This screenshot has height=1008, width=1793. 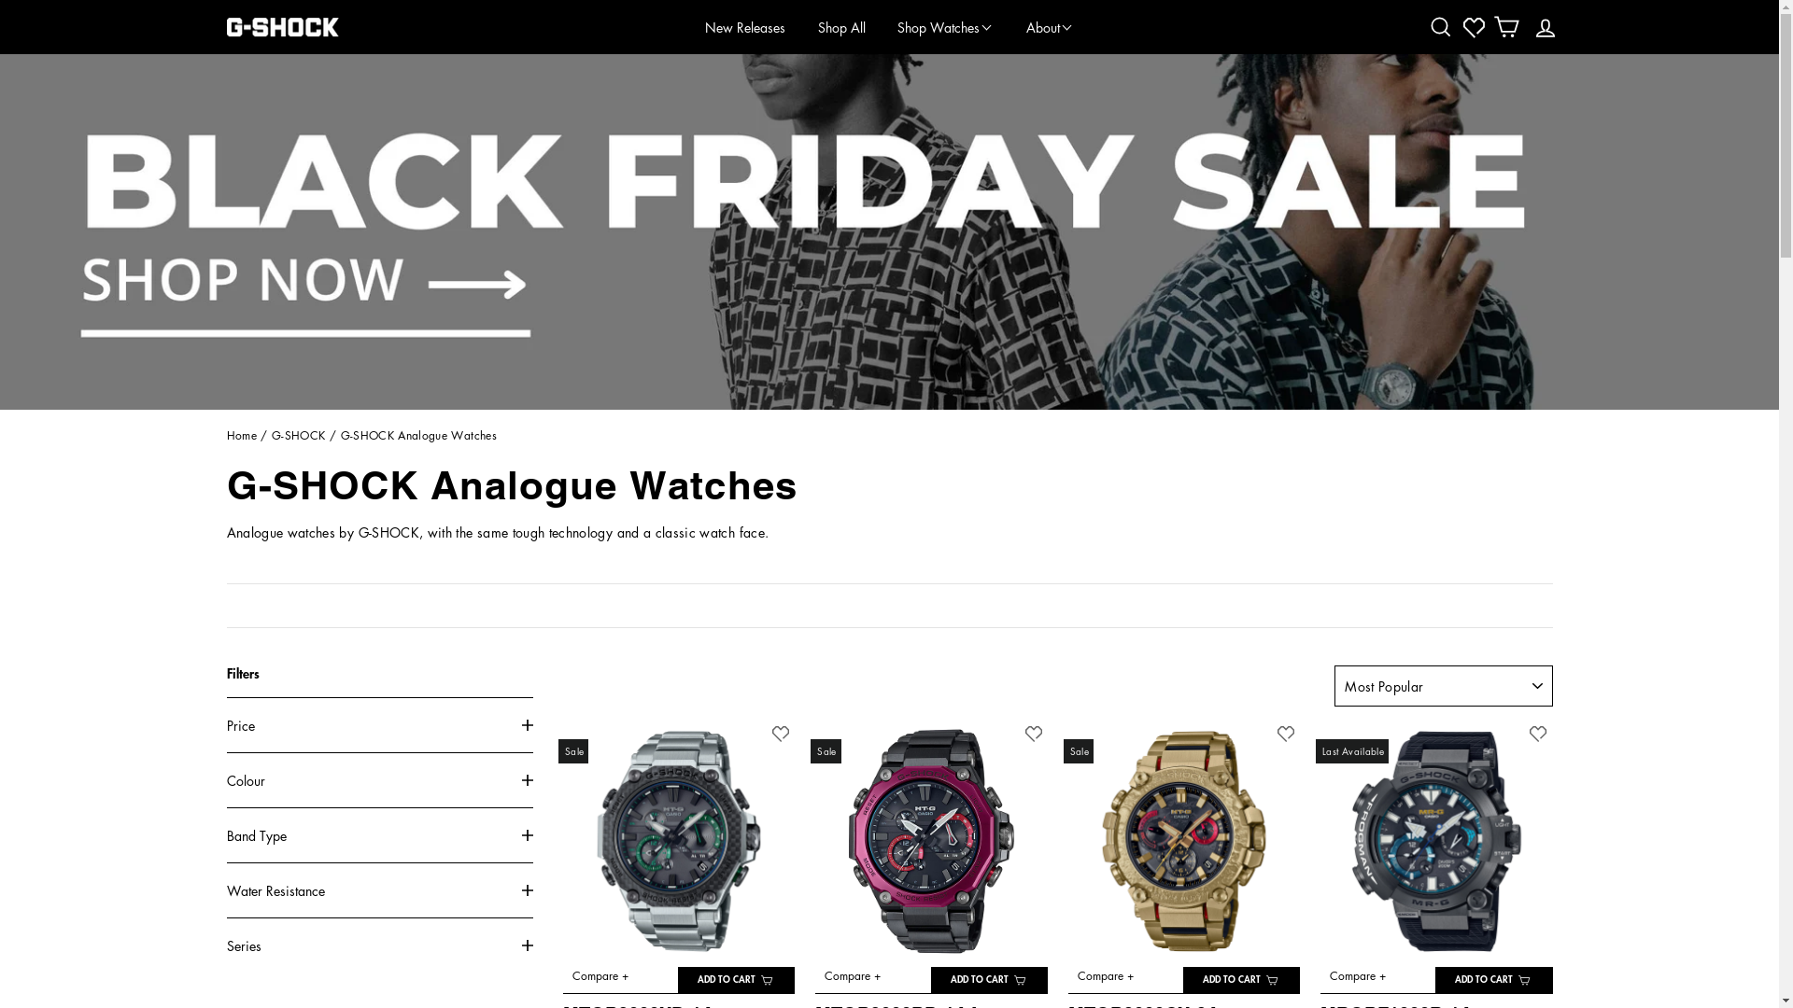 What do you see at coordinates (1436, 841) in the screenshot?
I see `Last Available` at bounding box center [1436, 841].